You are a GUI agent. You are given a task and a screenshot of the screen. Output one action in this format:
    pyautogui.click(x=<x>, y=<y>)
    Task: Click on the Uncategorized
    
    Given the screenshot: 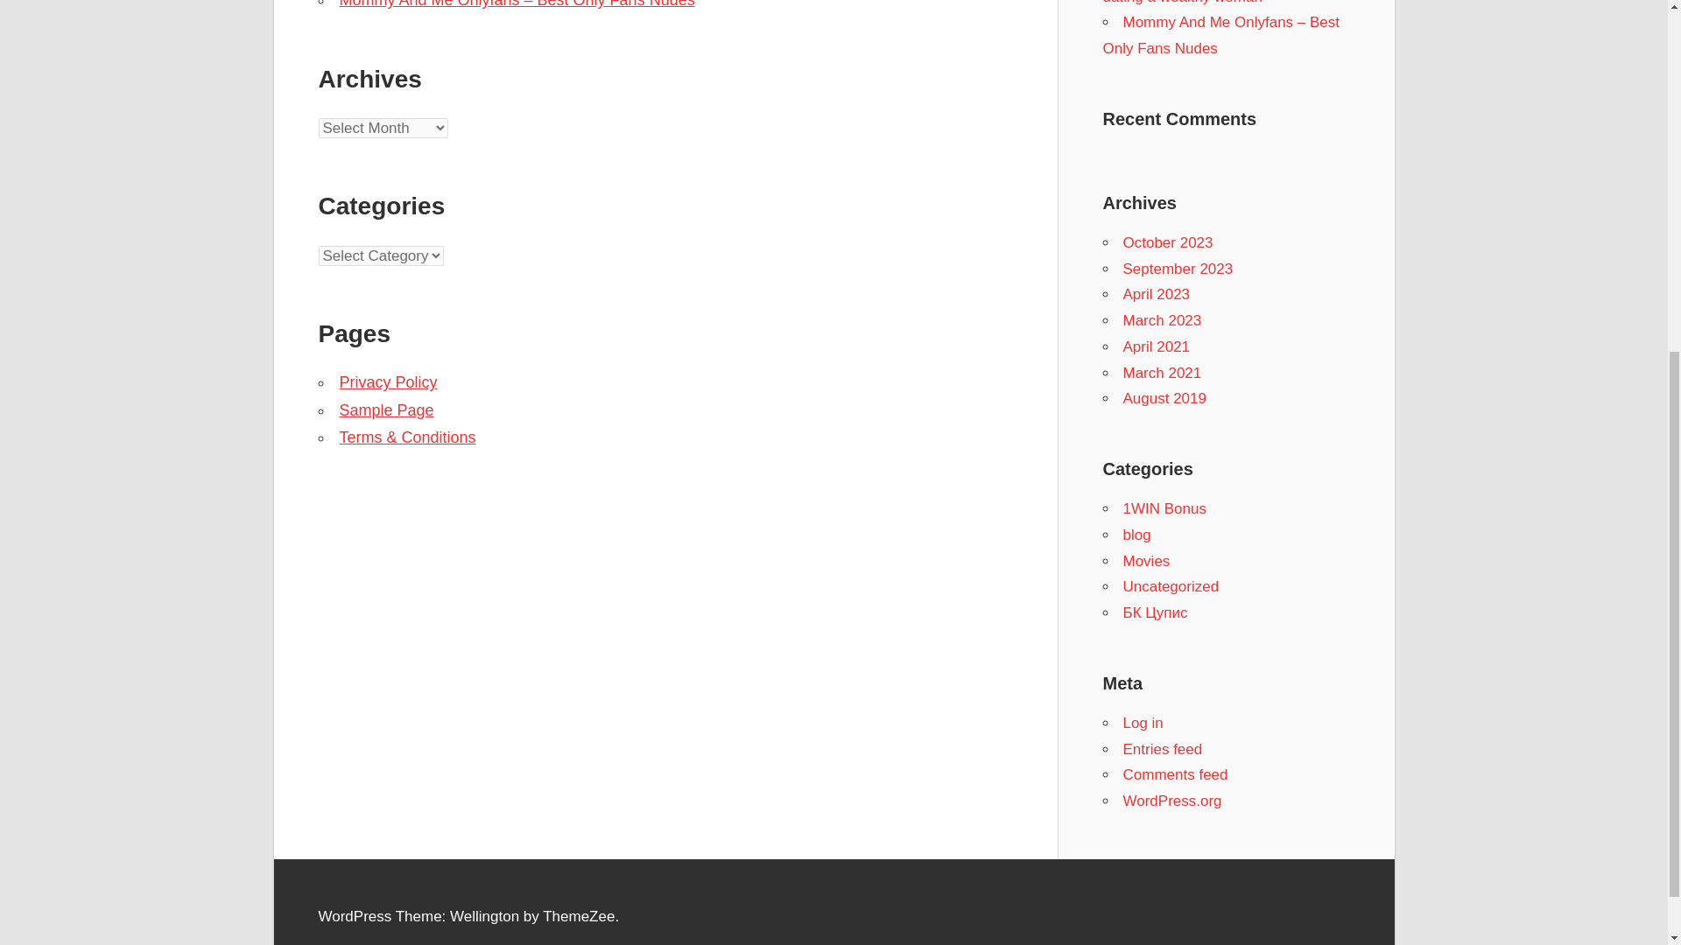 What is the action you would take?
    pyautogui.click(x=1171, y=586)
    